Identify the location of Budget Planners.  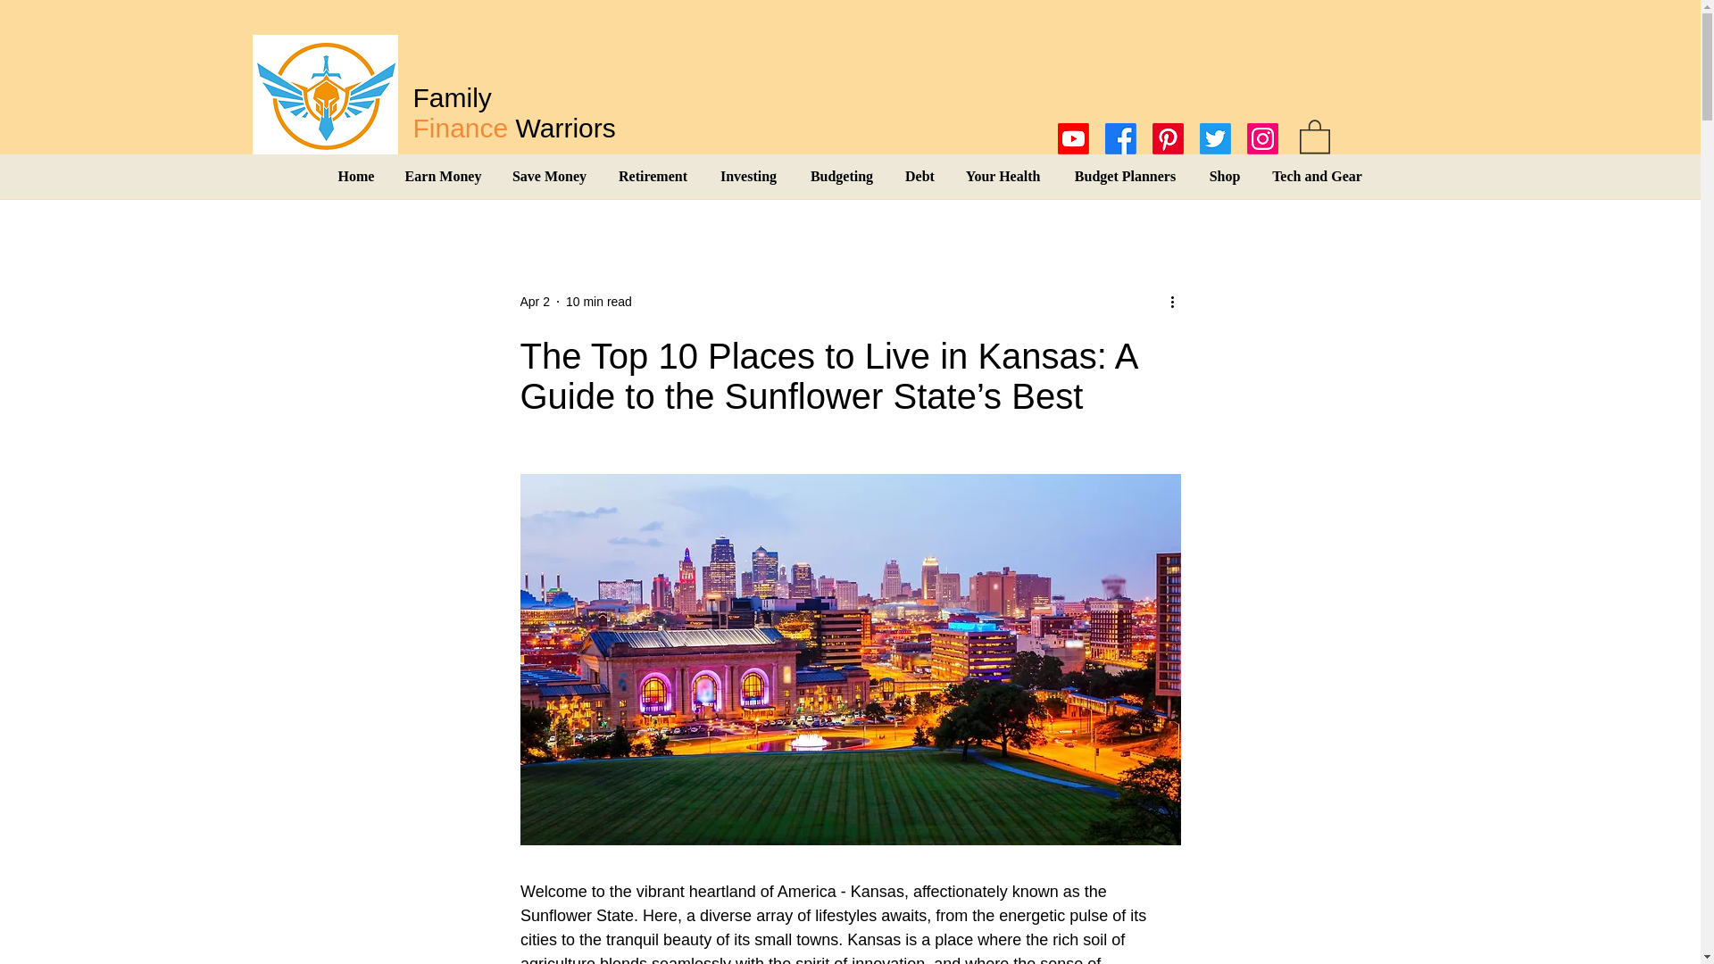
(1124, 176).